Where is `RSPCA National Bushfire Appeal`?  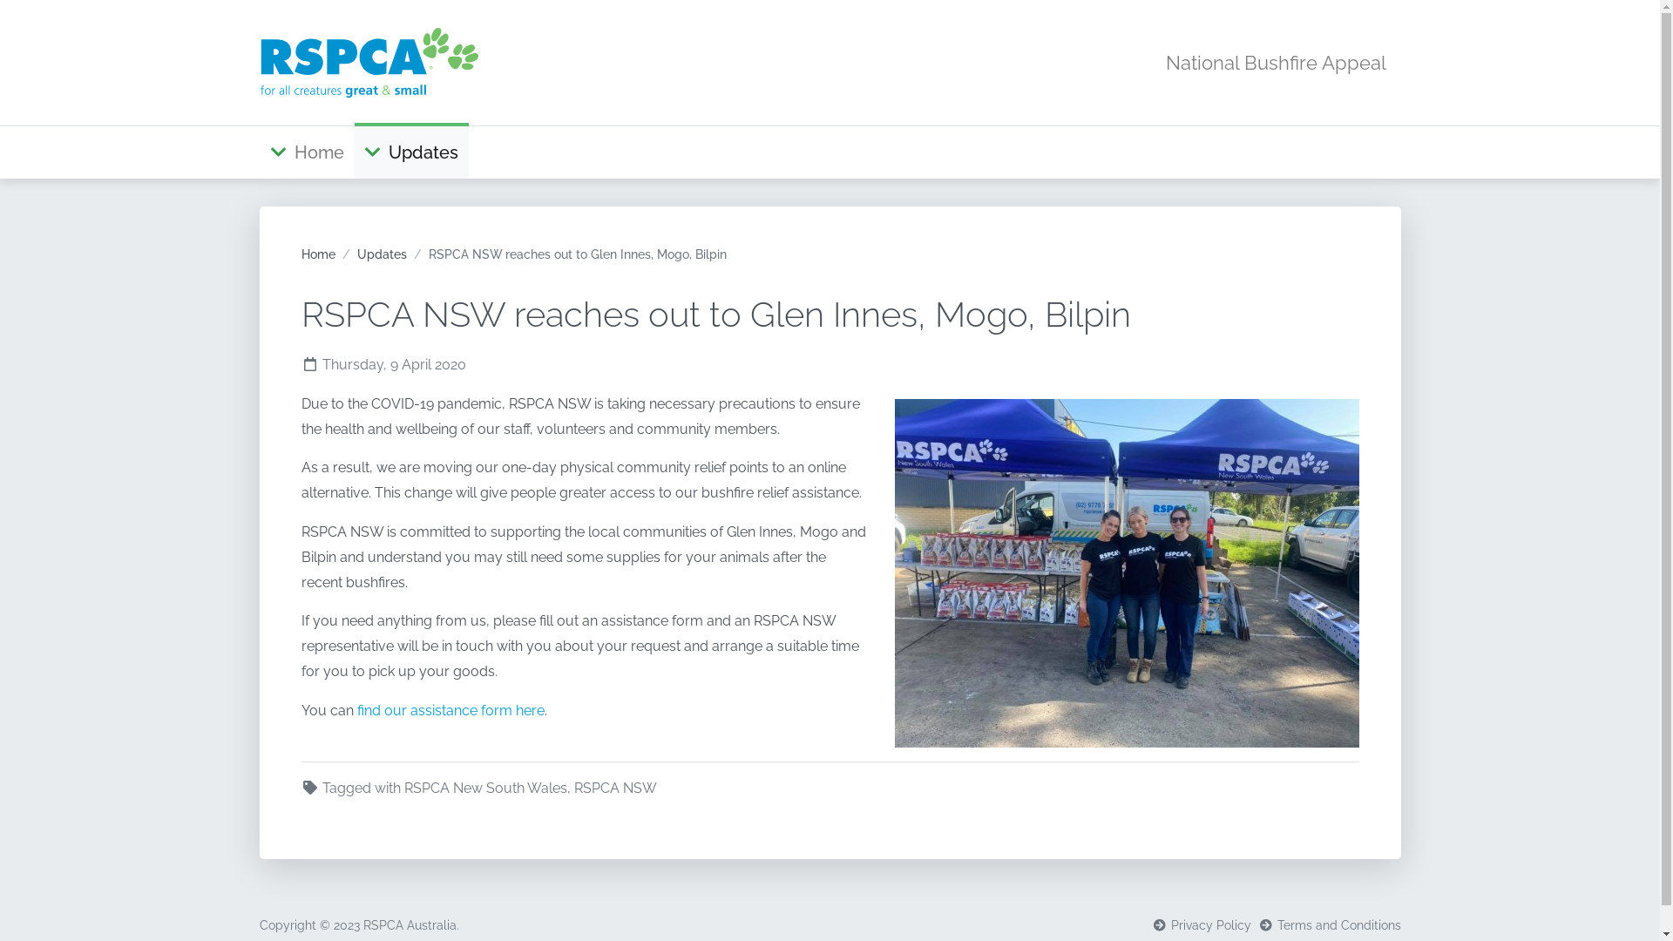
RSPCA National Bushfire Appeal is located at coordinates (369, 63).